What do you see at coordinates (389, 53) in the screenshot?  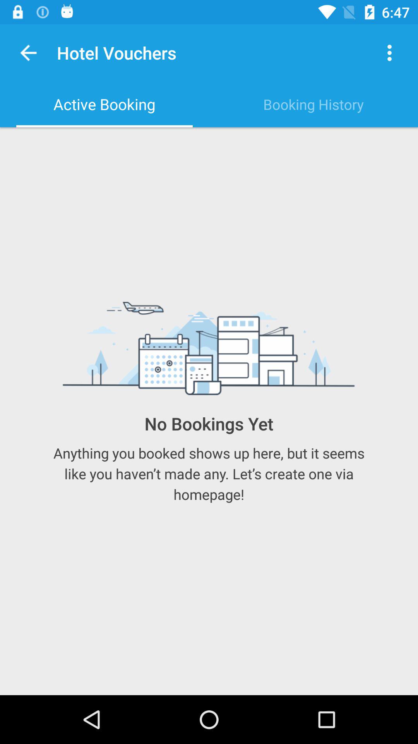 I see `turn off the item next to the hotel vouchers icon` at bounding box center [389, 53].